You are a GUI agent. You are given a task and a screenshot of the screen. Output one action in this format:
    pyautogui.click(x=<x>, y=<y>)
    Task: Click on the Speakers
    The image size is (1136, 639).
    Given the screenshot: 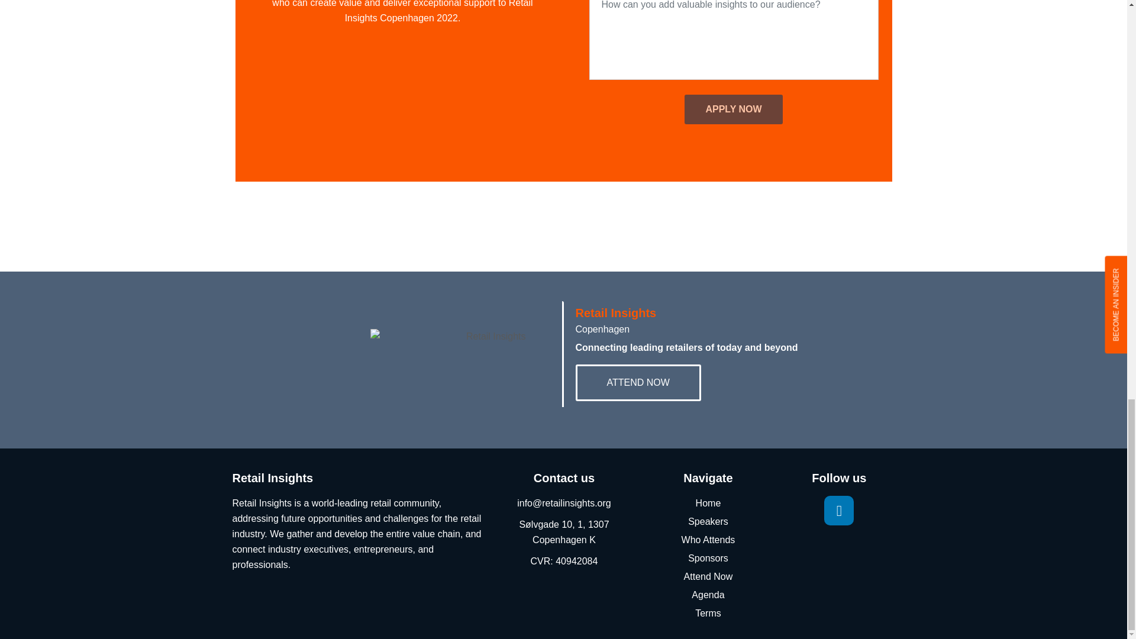 What is the action you would take?
    pyautogui.click(x=708, y=522)
    